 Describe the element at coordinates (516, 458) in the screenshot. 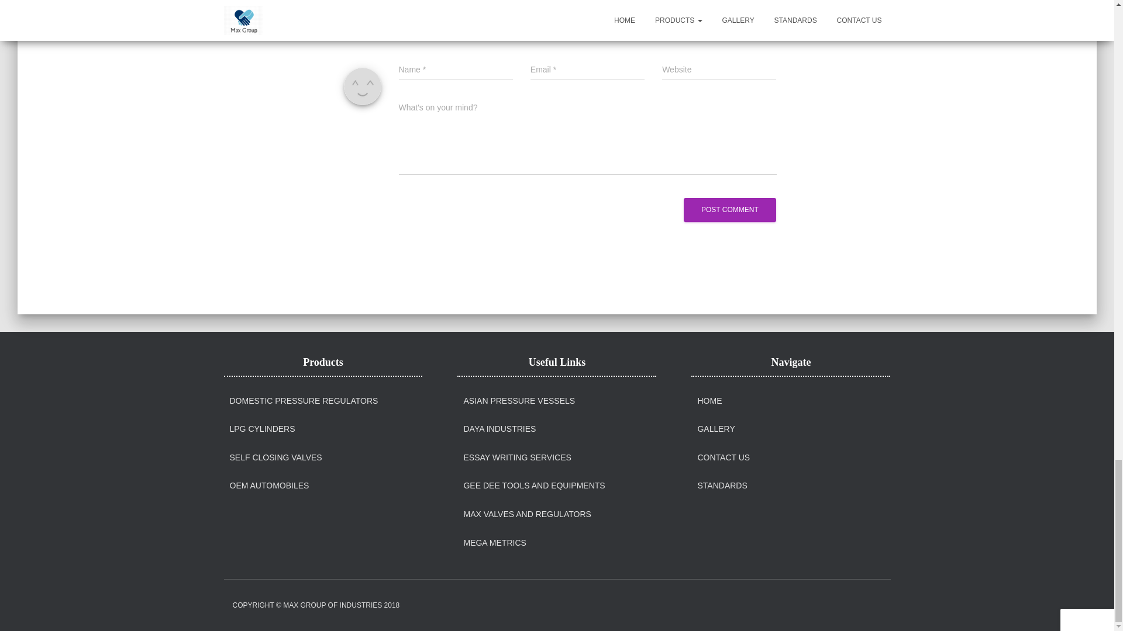

I see `ESSAY WRITING SERVICES` at that location.